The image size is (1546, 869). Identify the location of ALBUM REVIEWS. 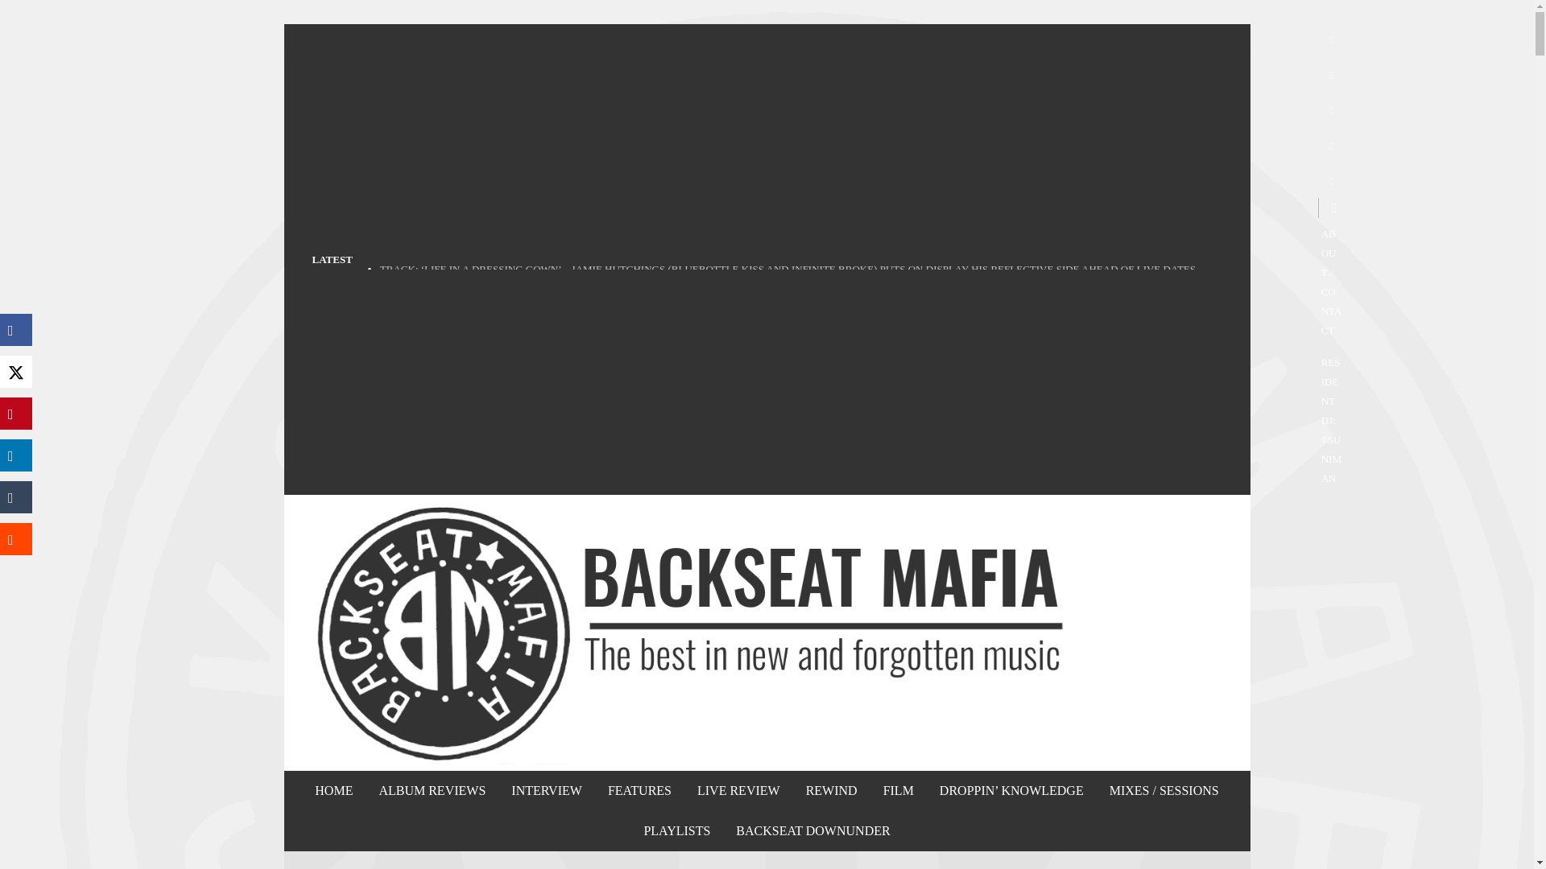
(432, 790).